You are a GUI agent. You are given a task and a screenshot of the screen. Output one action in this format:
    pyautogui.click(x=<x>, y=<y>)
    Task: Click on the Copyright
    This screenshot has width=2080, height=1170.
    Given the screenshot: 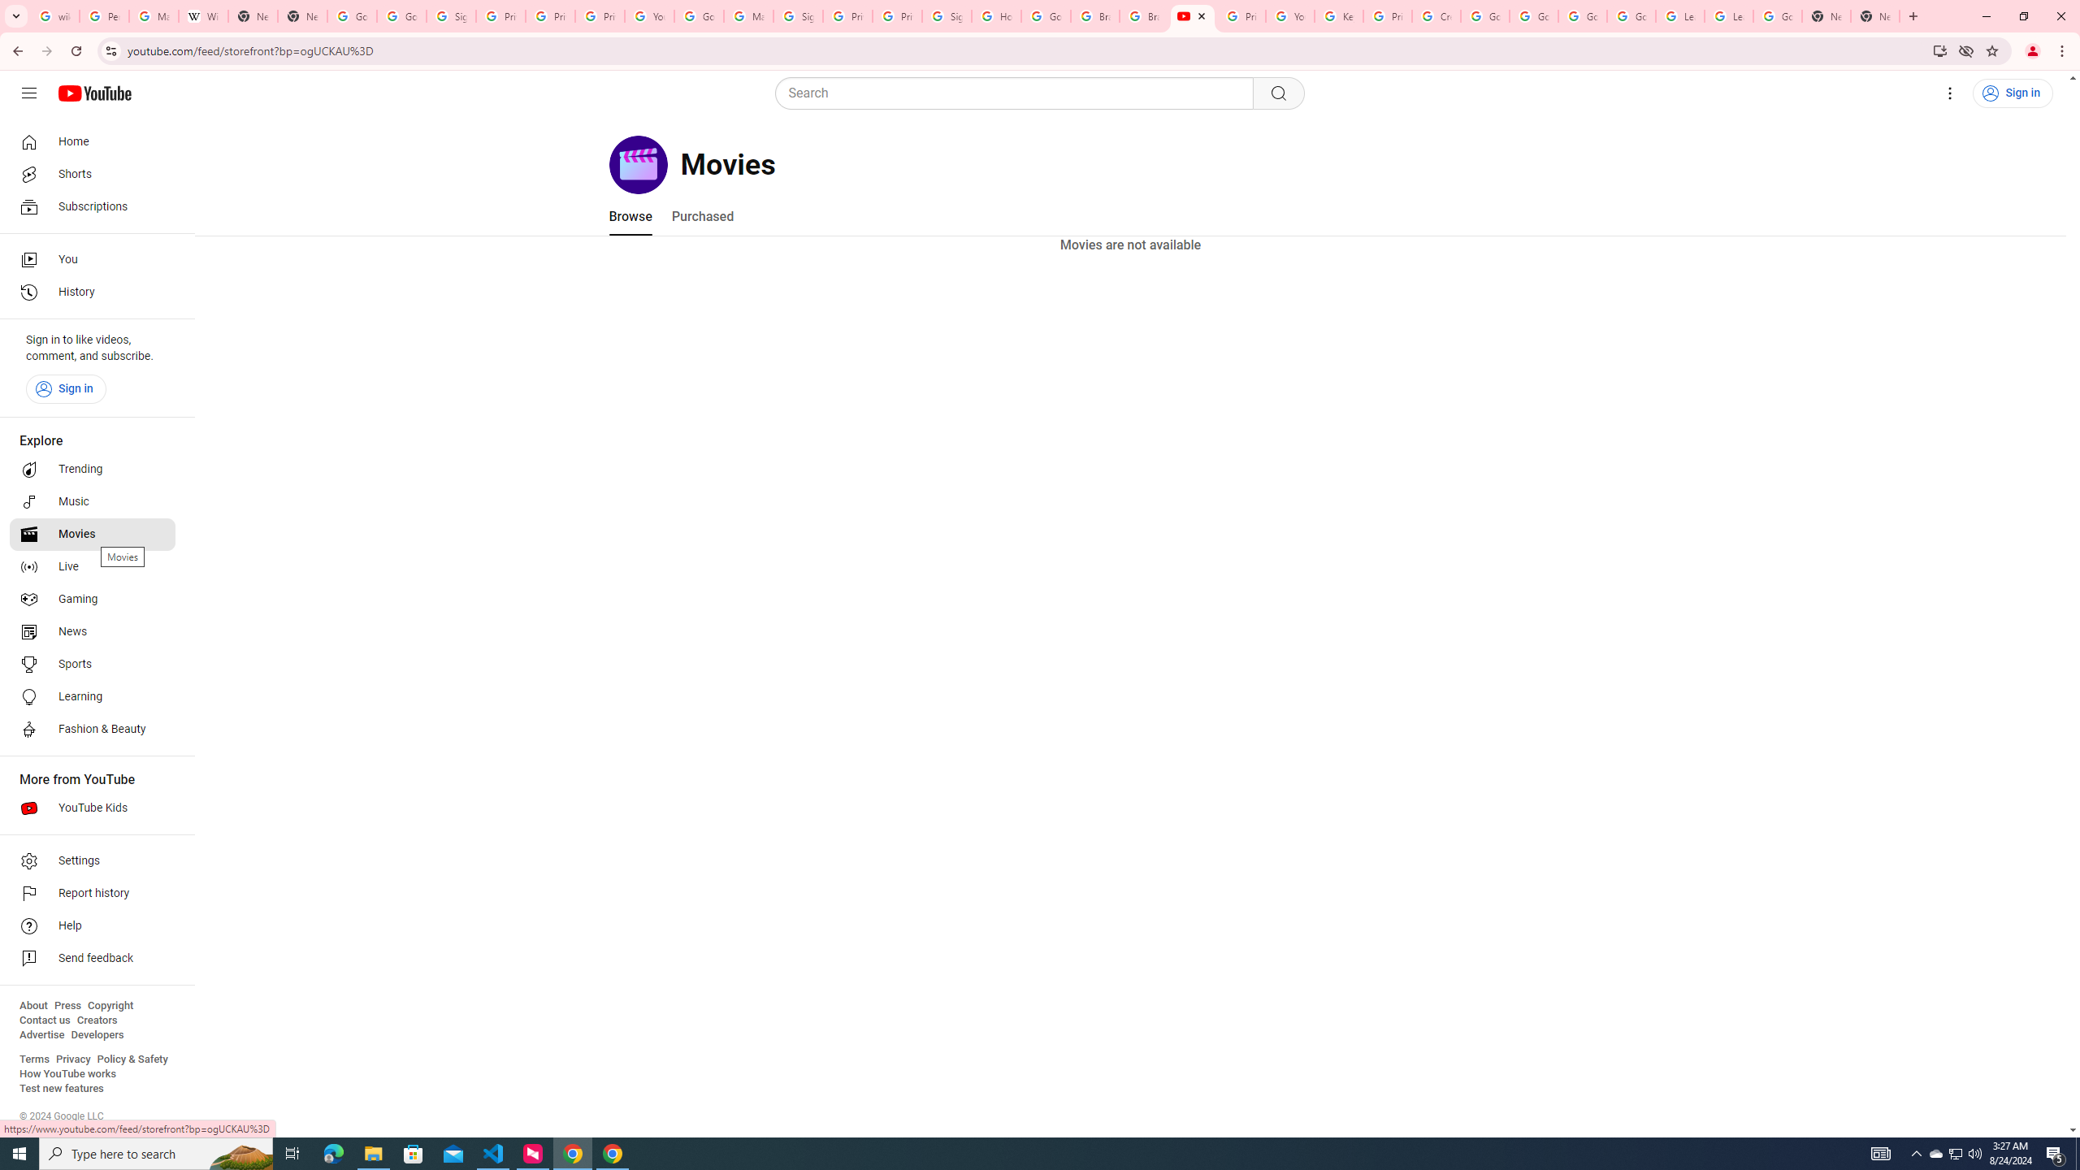 What is the action you would take?
    pyautogui.click(x=110, y=1006)
    